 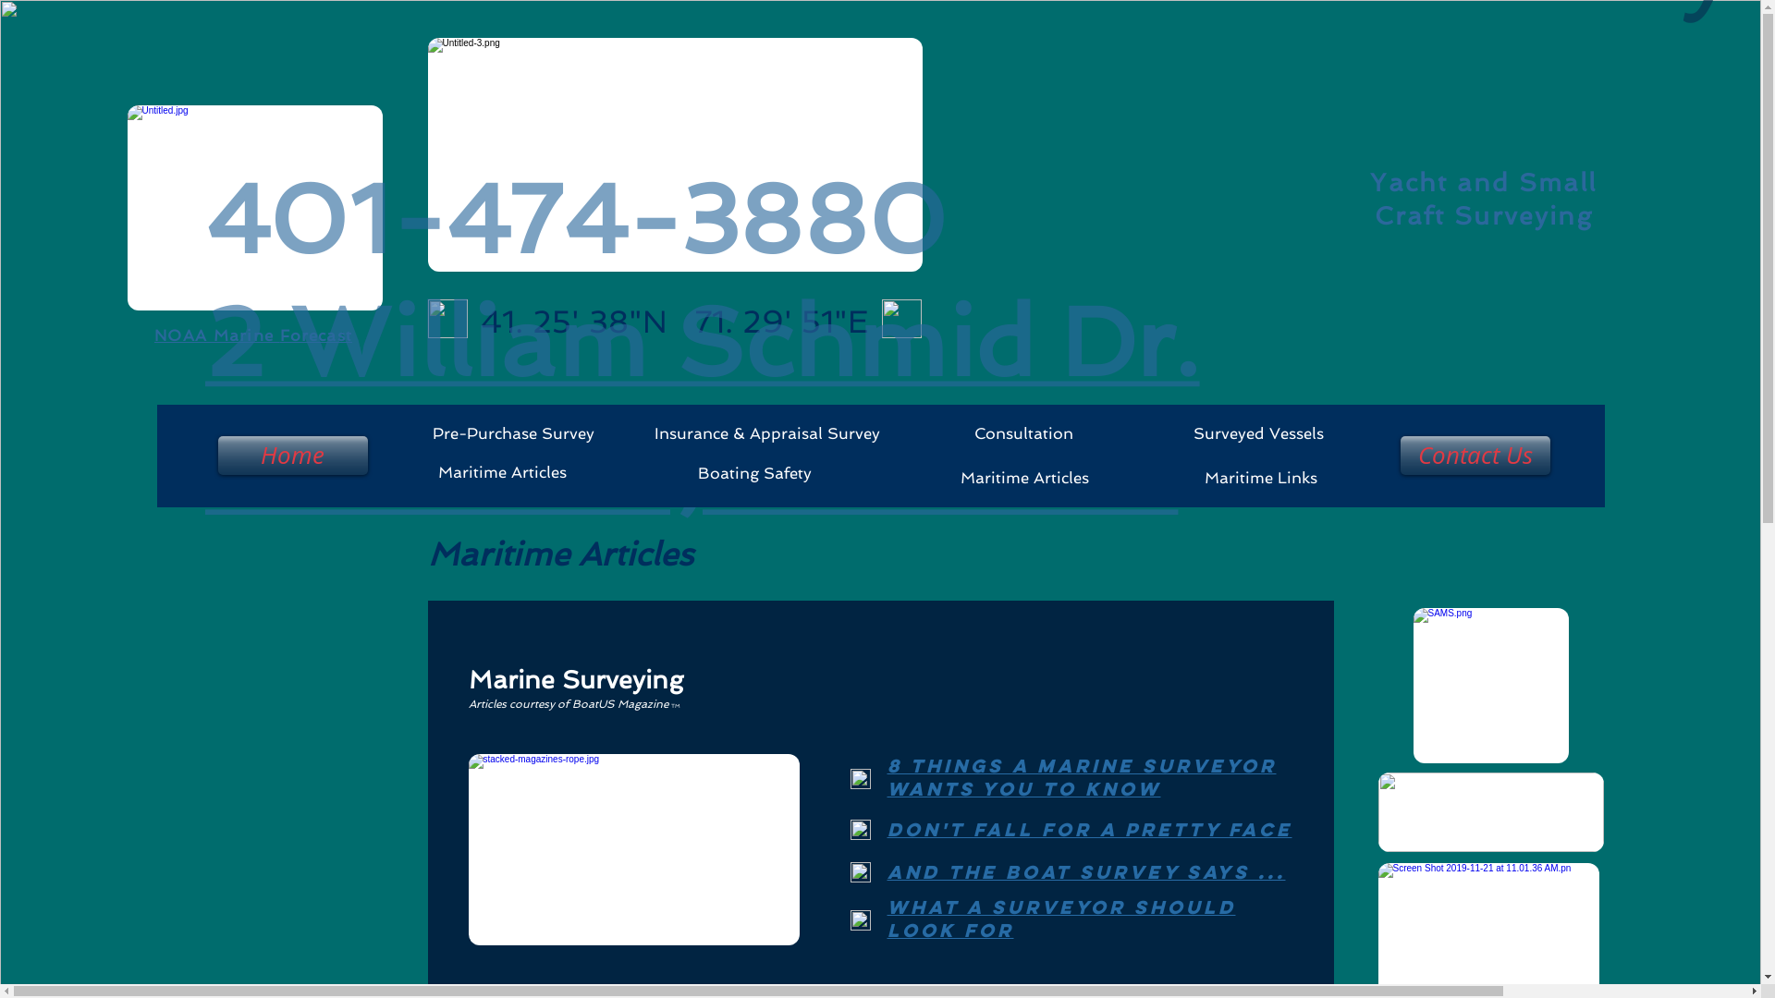 What do you see at coordinates (1257, 434) in the screenshot?
I see `Surveyed Vessels` at bounding box center [1257, 434].